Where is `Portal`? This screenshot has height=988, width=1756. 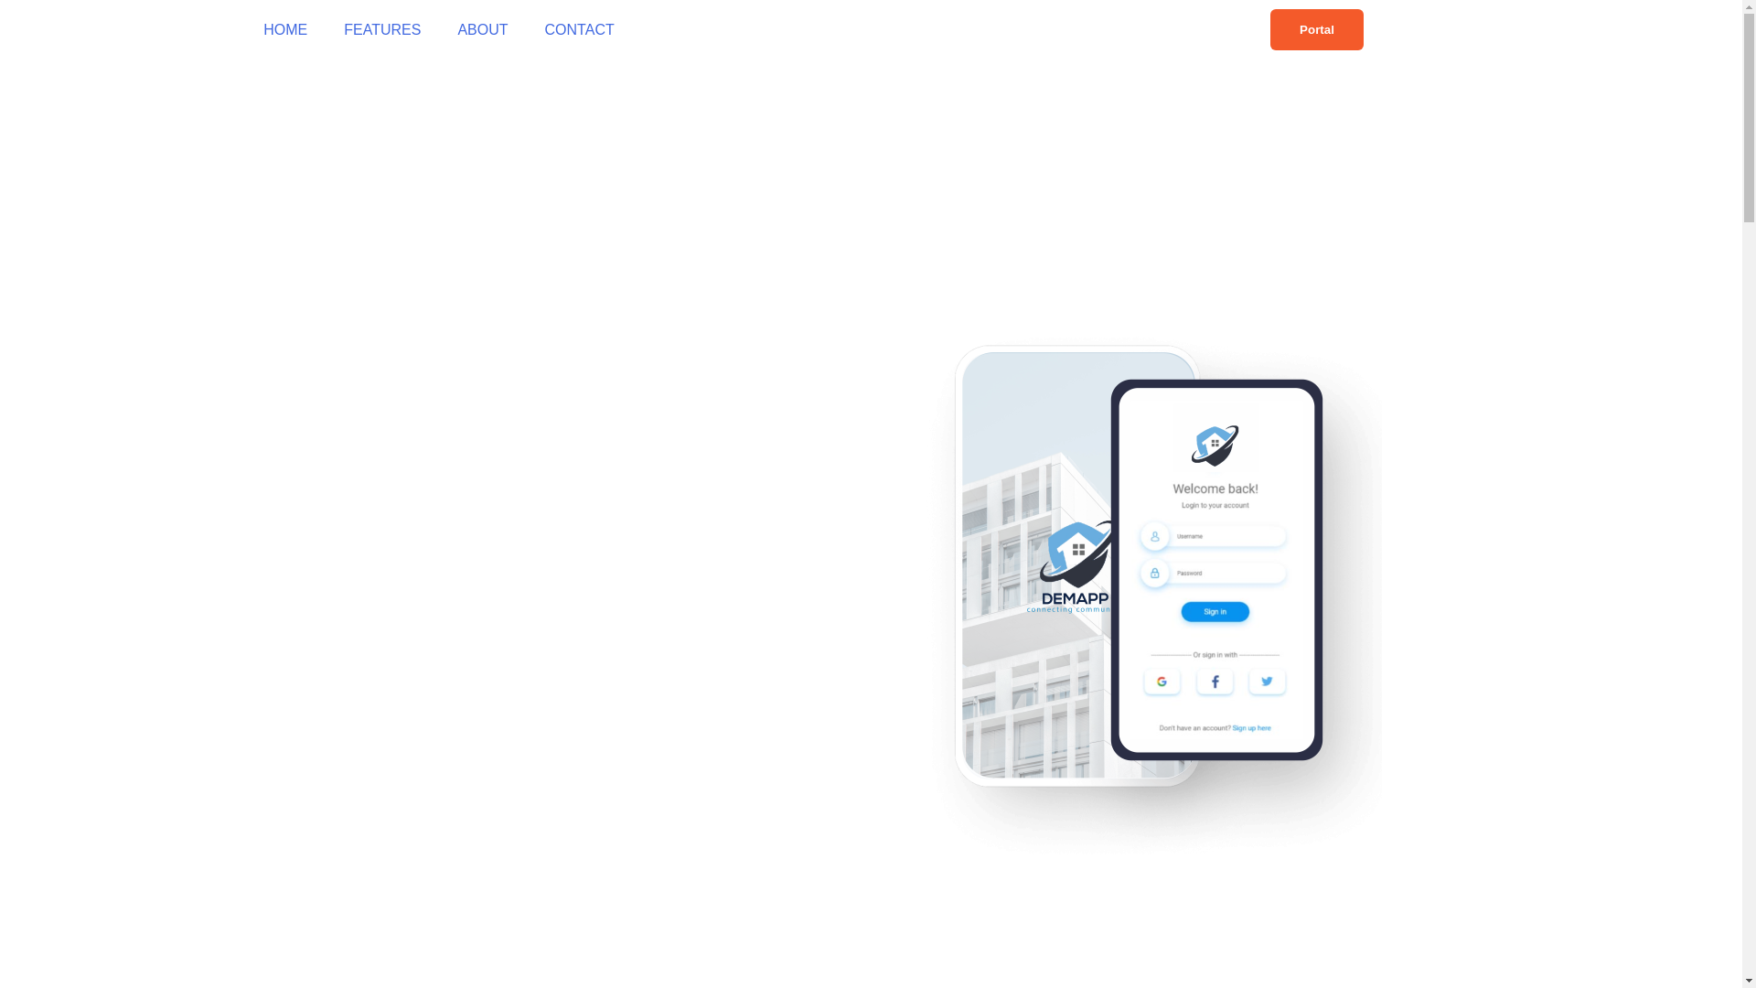 Portal is located at coordinates (1317, 29).